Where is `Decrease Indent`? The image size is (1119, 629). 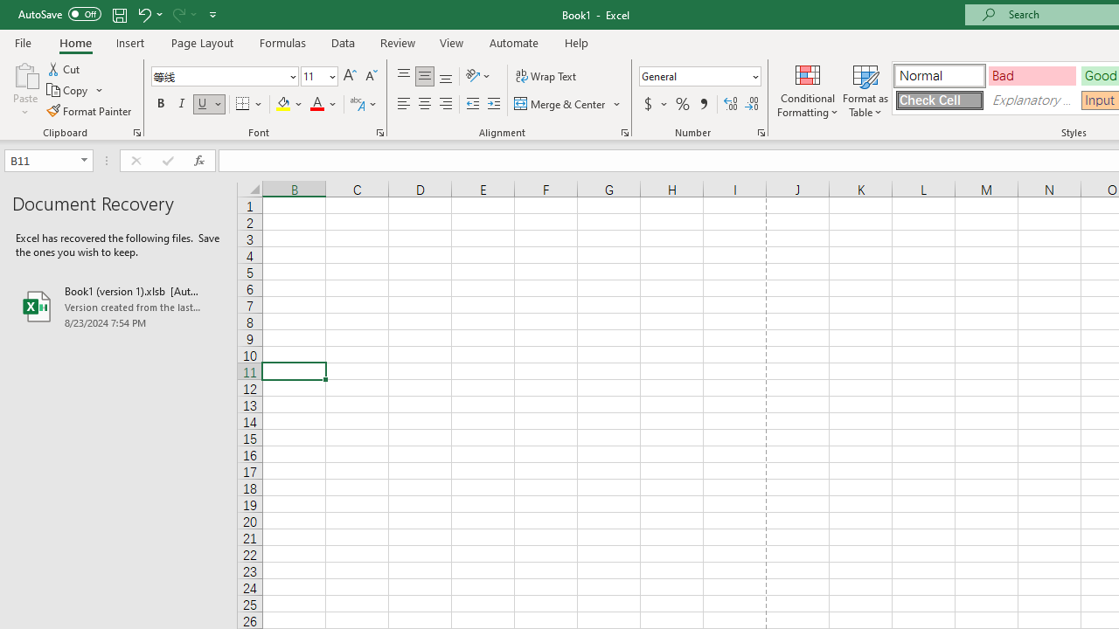
Decrease Indent is located at coordinates (472, 105).